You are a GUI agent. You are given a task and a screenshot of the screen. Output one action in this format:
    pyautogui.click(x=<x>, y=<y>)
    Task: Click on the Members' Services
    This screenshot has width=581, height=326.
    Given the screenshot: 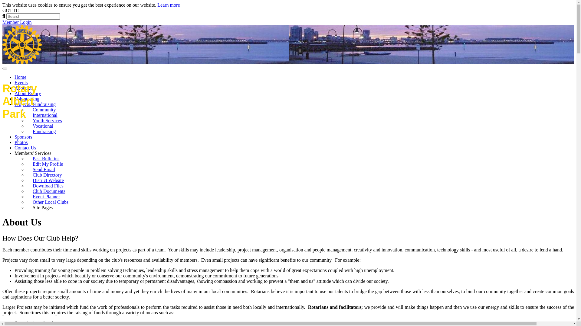 What is the action you would take?
    pyautogui.click(x=33, y=153)
    